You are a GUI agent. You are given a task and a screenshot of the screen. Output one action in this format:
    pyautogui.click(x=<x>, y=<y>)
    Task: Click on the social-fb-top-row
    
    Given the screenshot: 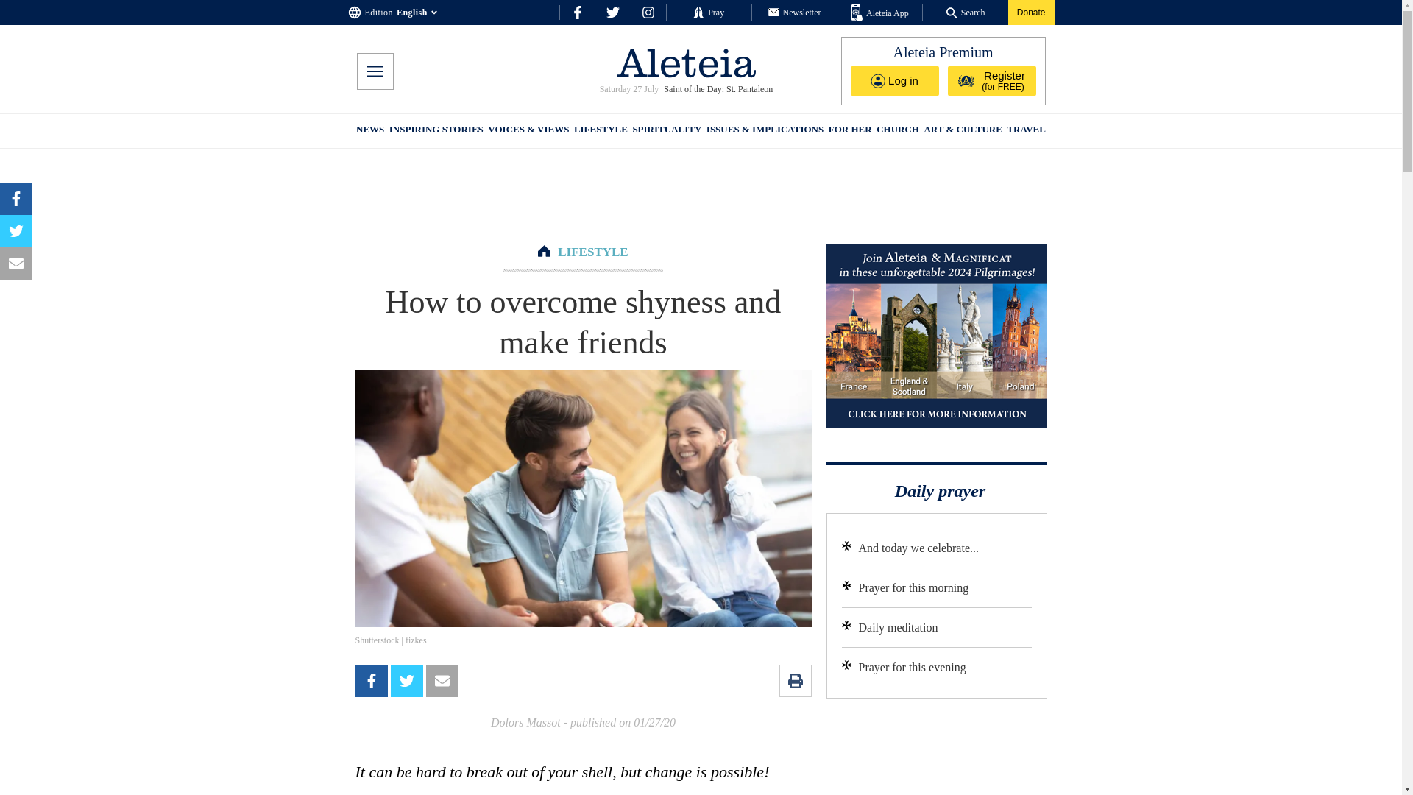 What is the action you would take?
    pyautogui.click(x=577, y=12)
    